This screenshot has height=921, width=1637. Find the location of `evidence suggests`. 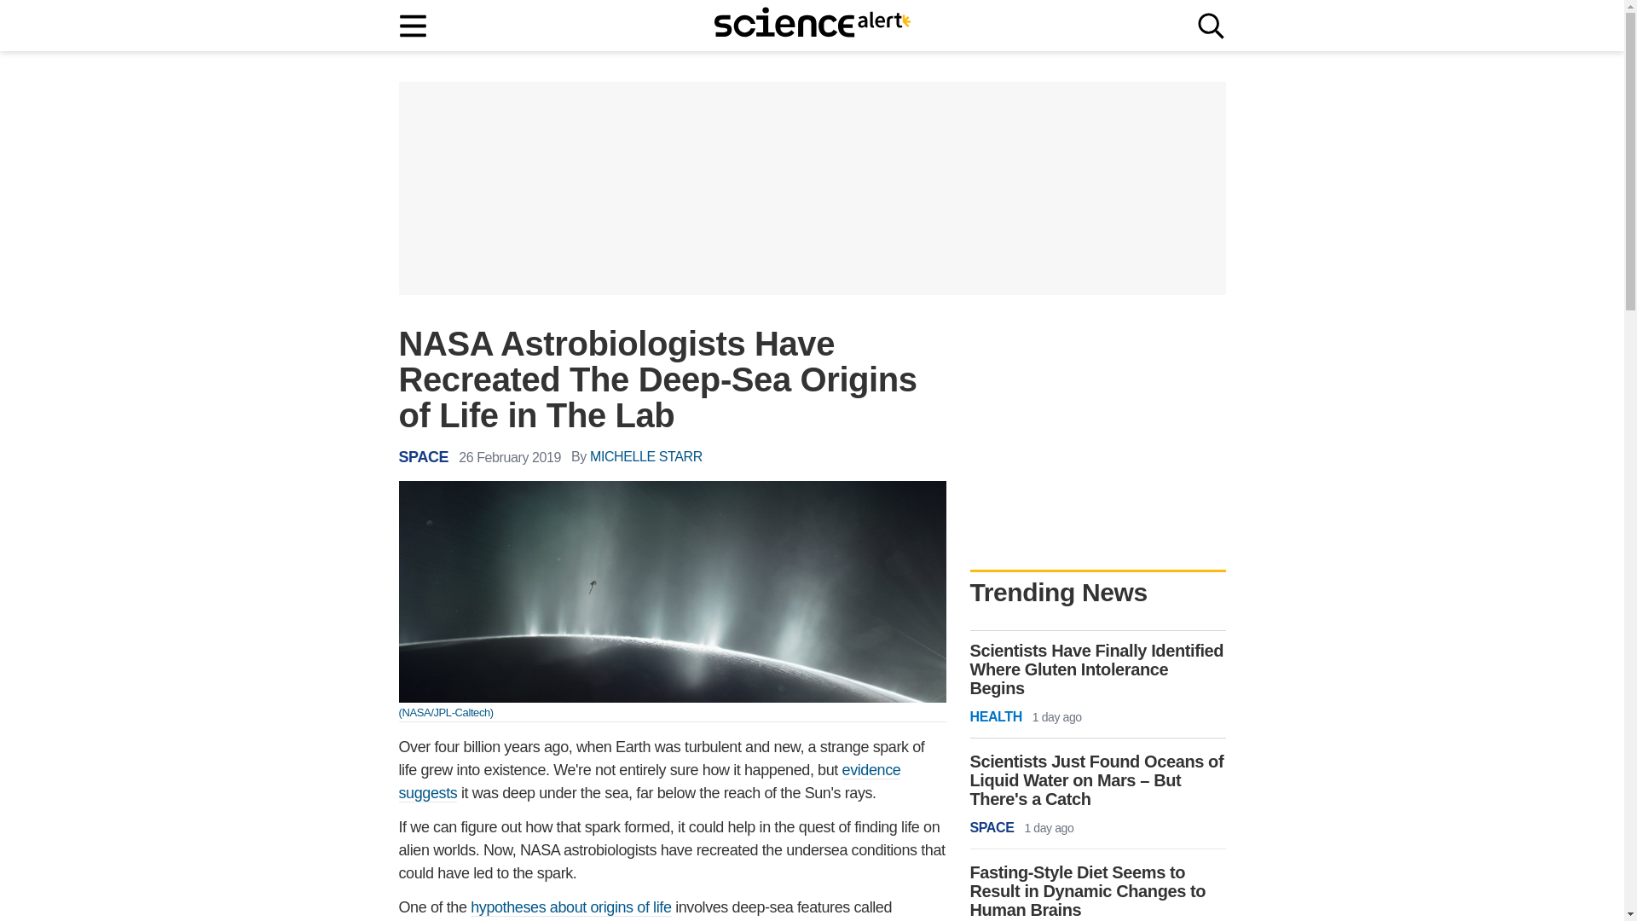

evidence suggests is located at coordinates (650, 781).